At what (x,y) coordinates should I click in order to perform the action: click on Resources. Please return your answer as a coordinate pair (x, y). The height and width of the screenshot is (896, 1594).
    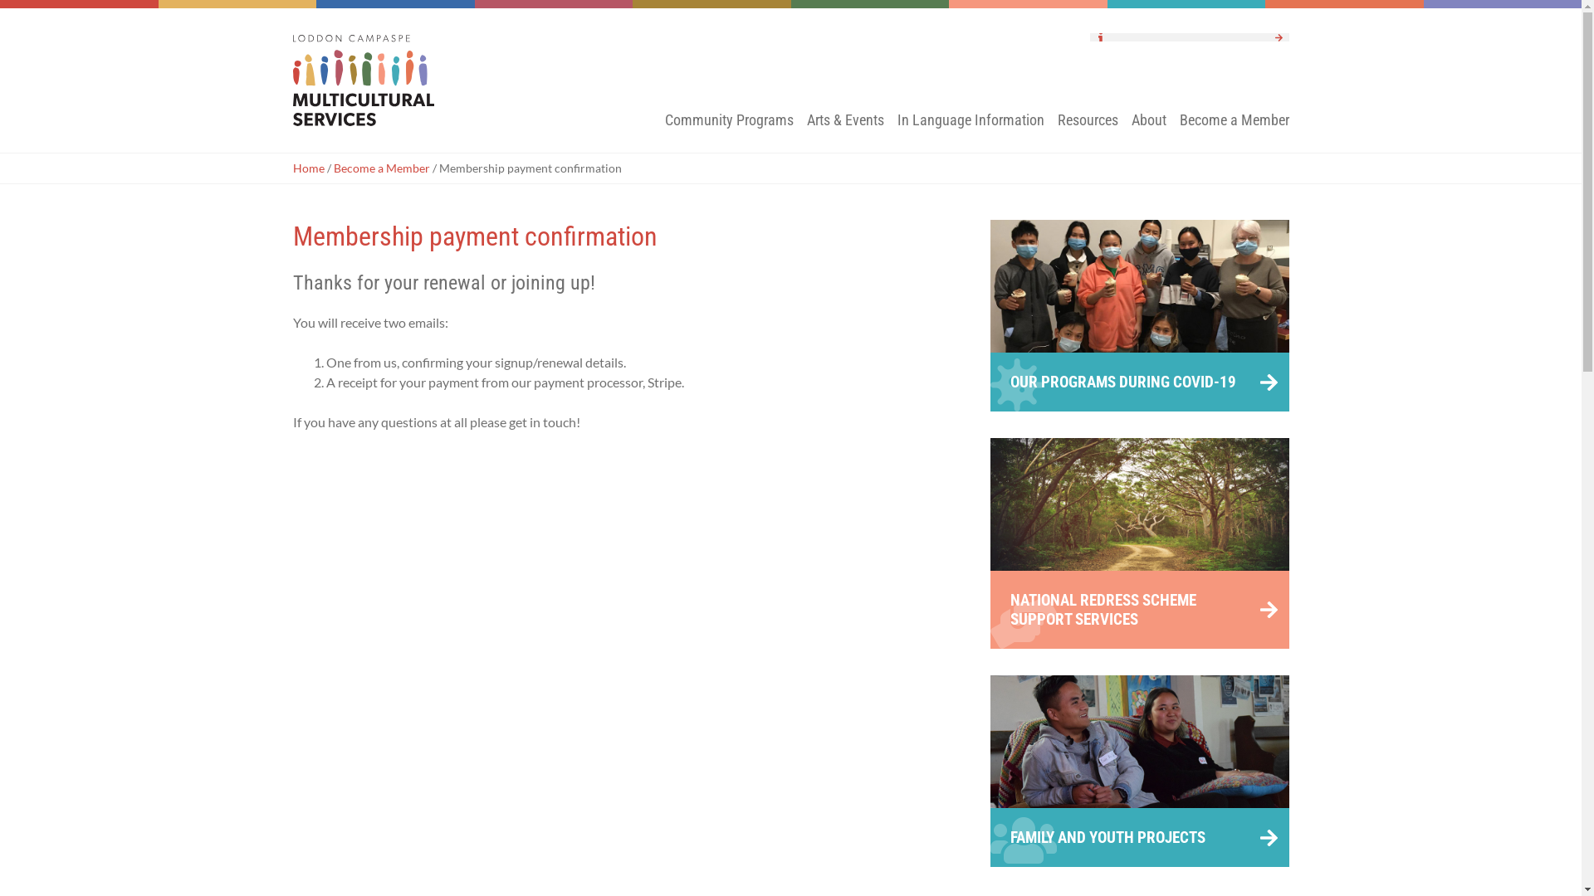
    Looking at the image, I should click on (1088, 131).